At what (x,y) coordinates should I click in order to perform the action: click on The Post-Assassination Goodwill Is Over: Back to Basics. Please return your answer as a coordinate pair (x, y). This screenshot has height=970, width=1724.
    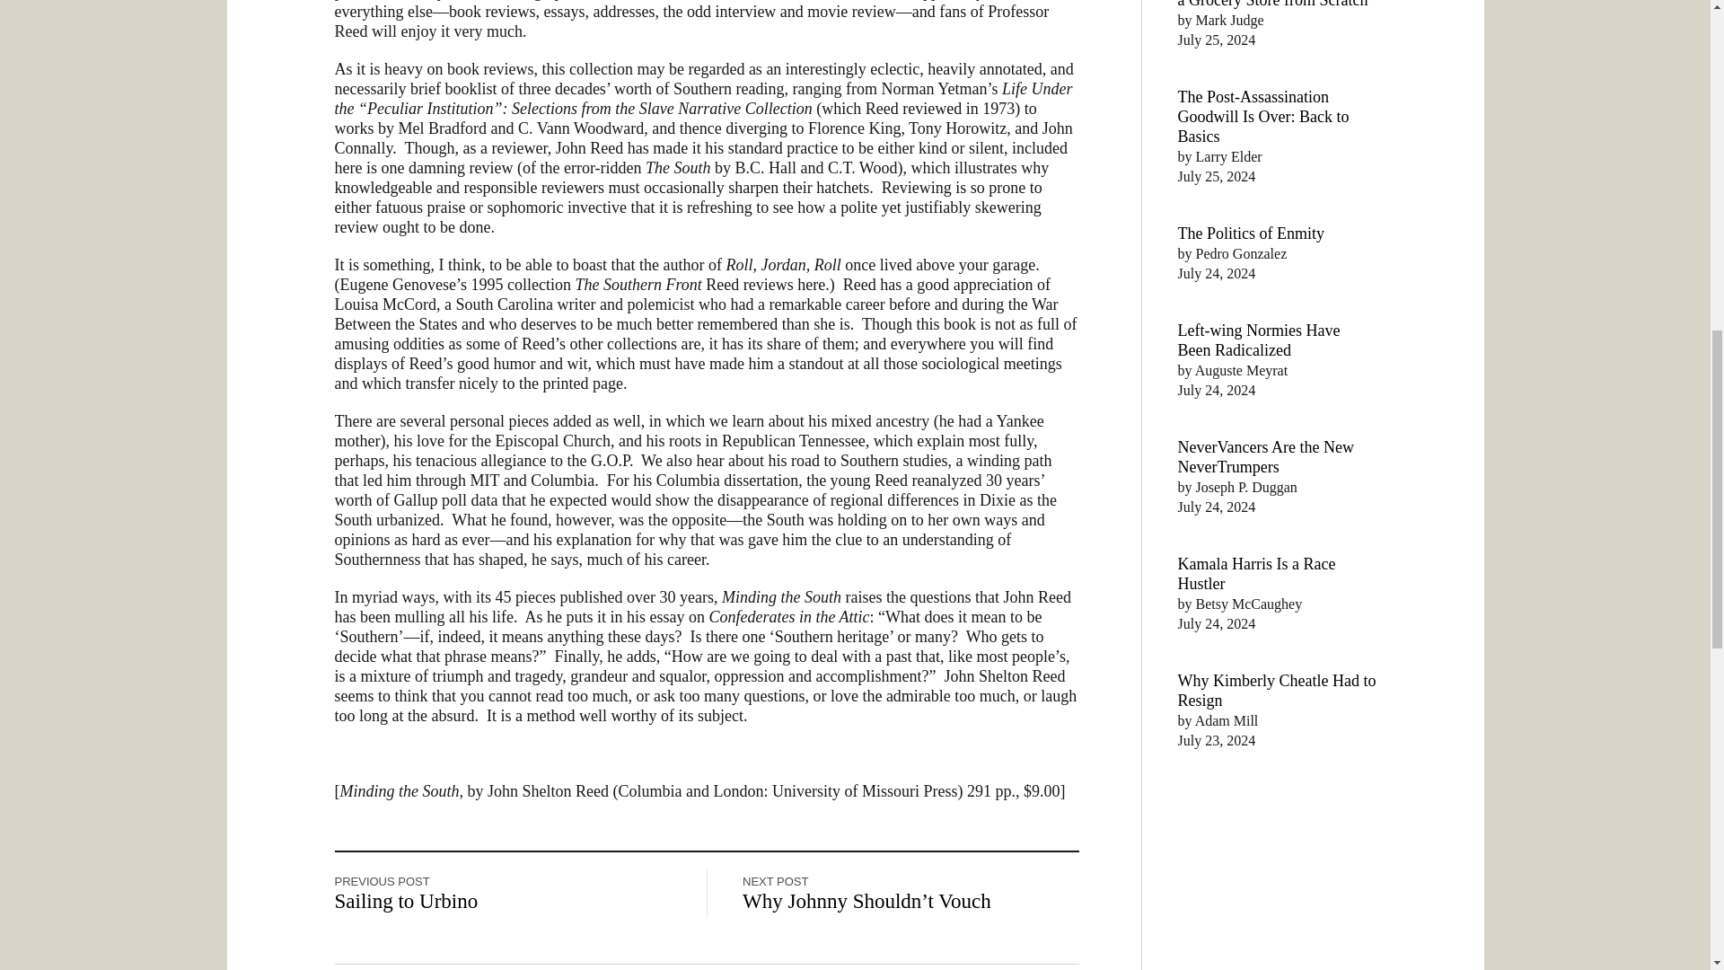
    Looking at the image, I should click on (1263, 117).